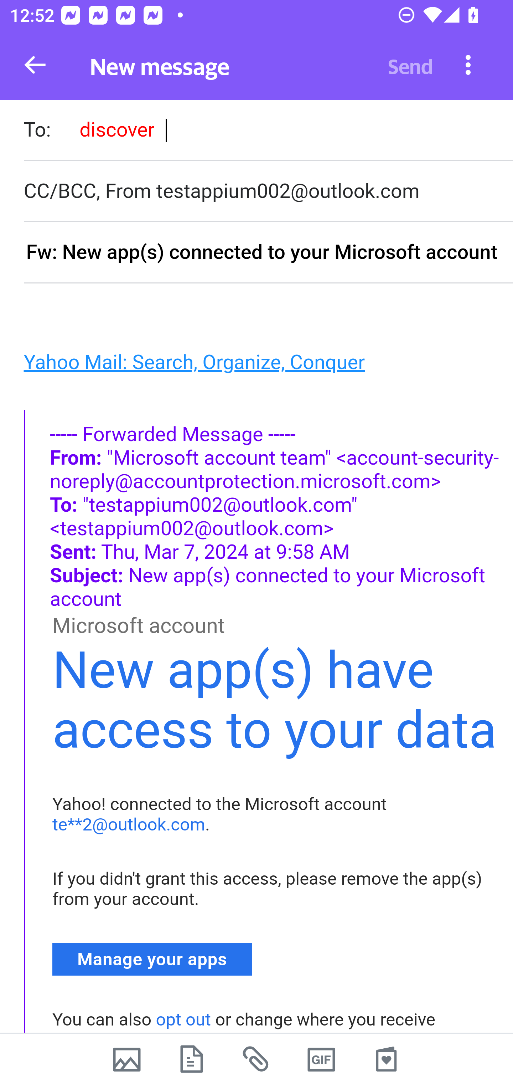 The image size is (513, 1084). I want to click on Fw: New app(s) connected to your Microsoft account, so click(268, 253).